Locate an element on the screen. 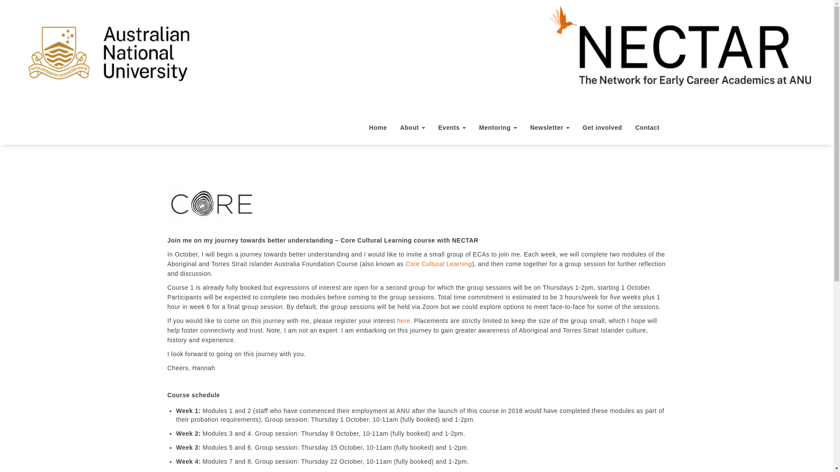  Core Cultural Learning is located at coordinates (439, 264).